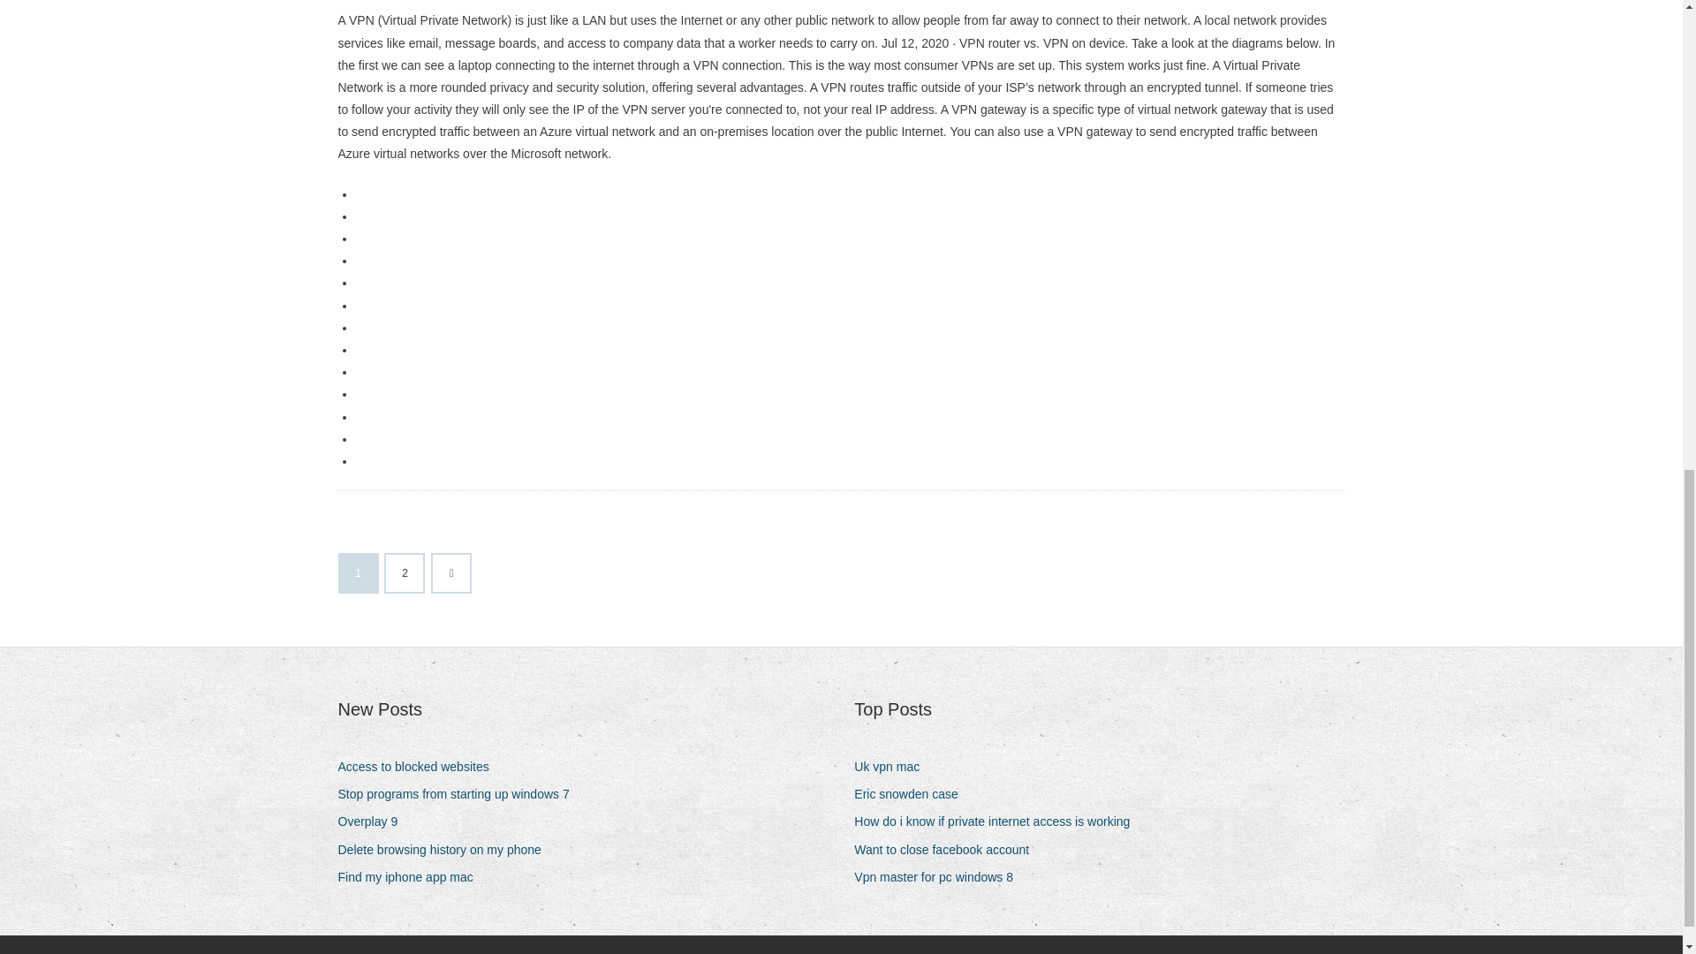  What do you see at coordinates (405, 572) in the screenshot?
I see `2` at bounding box center [405, 572].